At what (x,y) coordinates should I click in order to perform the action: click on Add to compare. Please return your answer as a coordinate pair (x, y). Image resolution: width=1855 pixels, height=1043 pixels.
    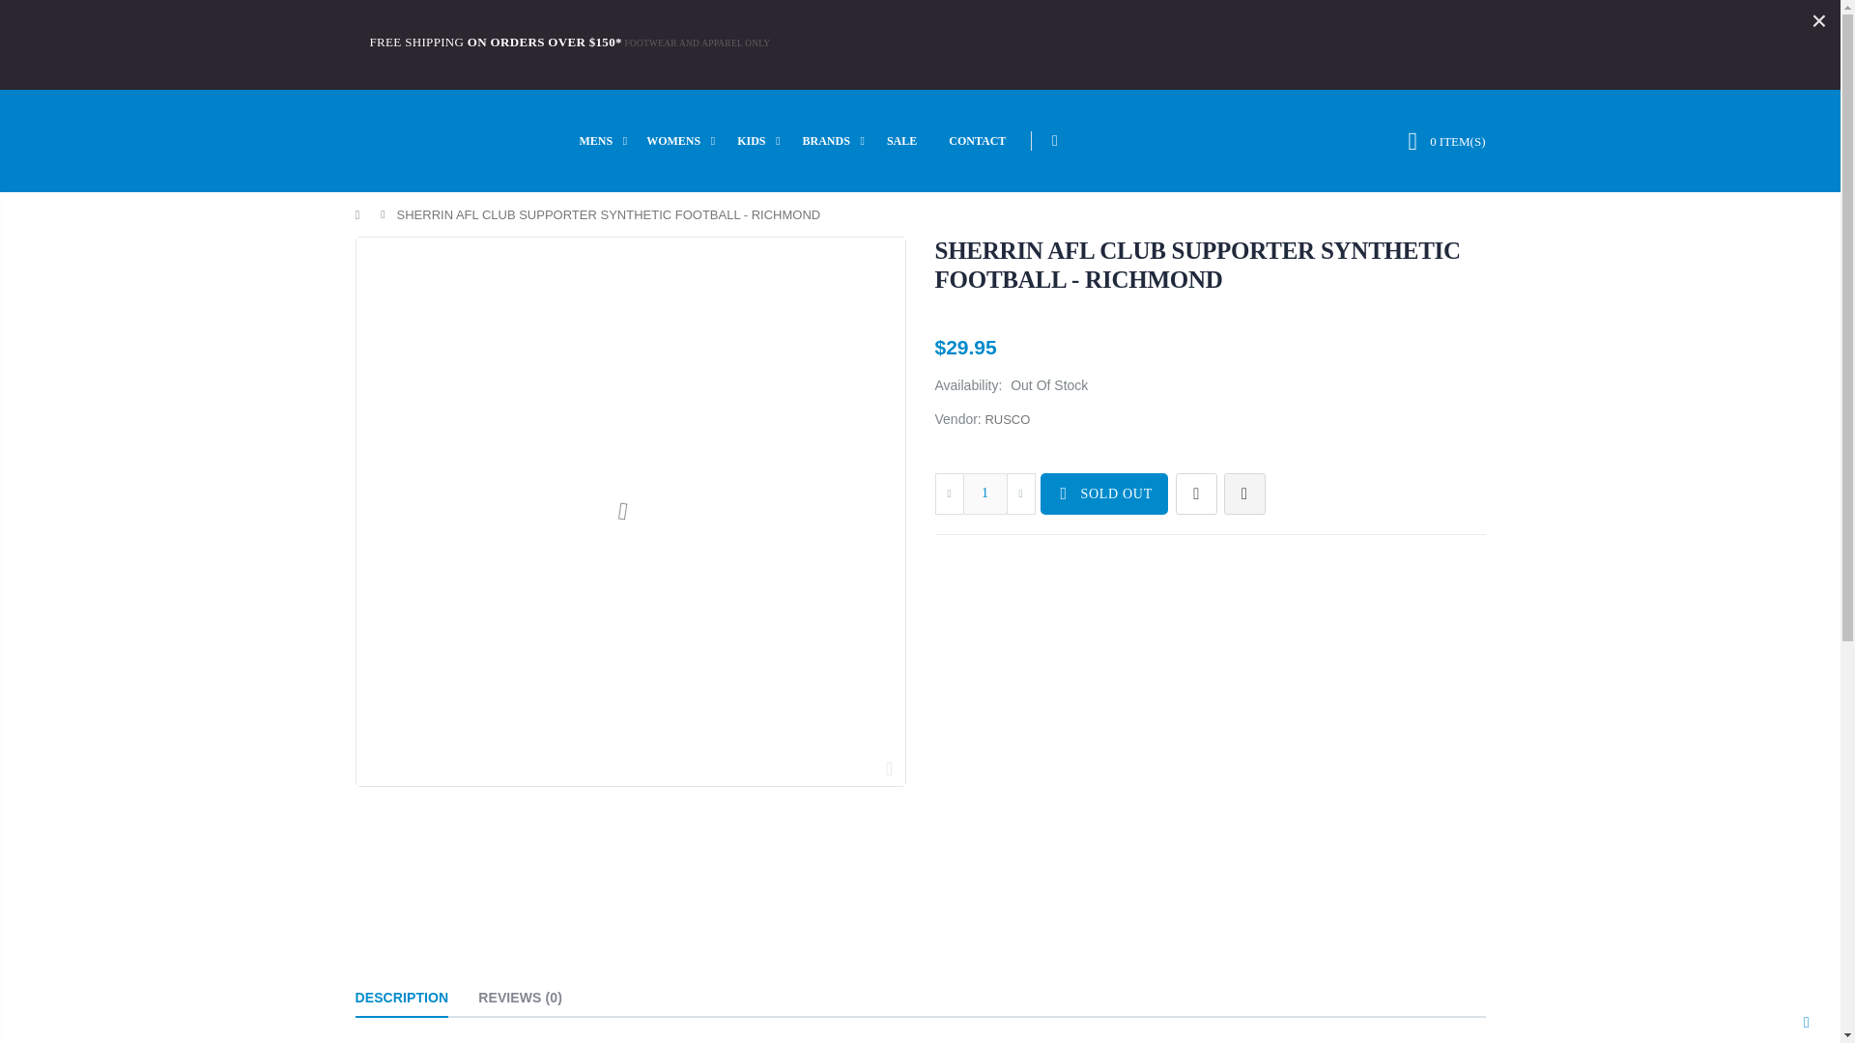
    Looking at the image, I should click on (1244, 494).